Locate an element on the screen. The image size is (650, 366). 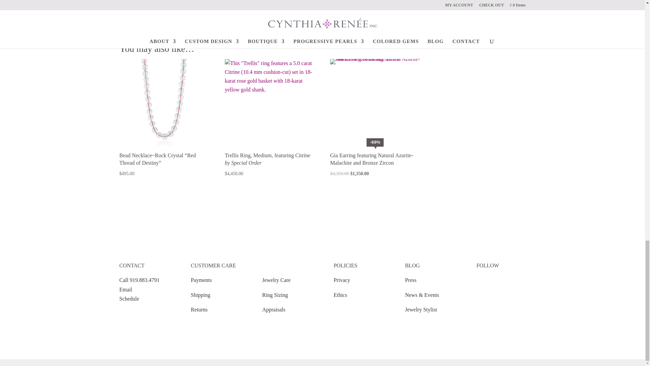
Follow on Facebook is located at coordinates (481, 287).